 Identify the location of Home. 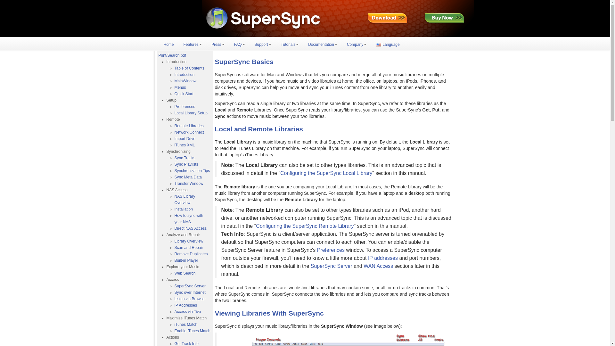
(168, 44).